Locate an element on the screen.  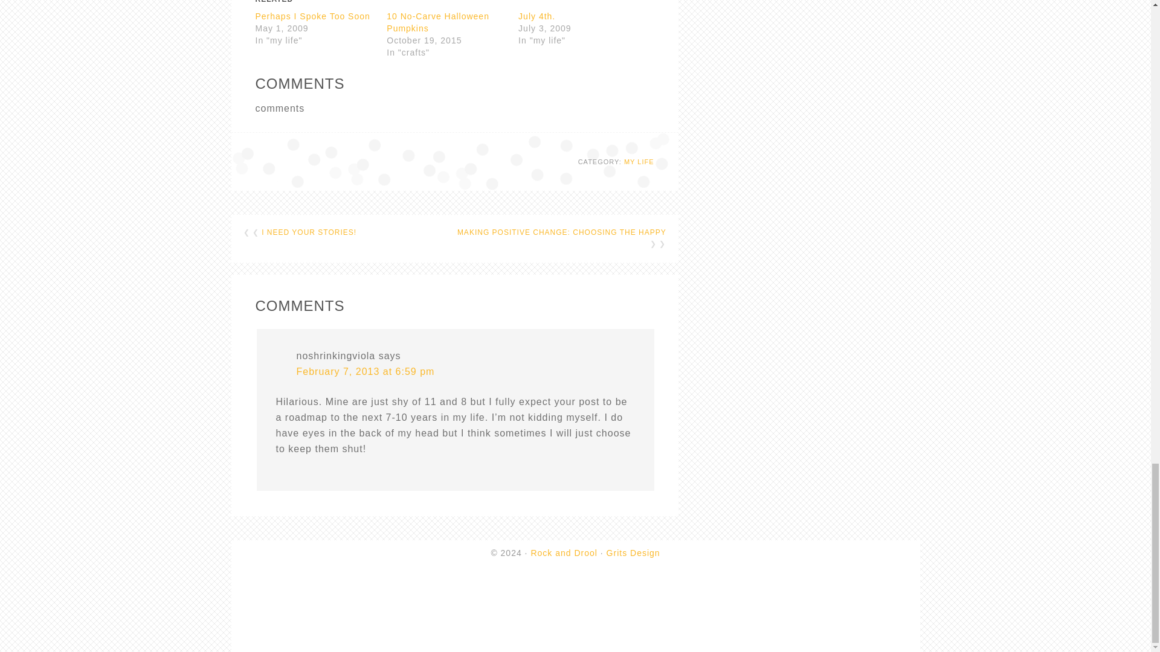
I NEED YOUR STORIES! is located at coordinates (309, 232).